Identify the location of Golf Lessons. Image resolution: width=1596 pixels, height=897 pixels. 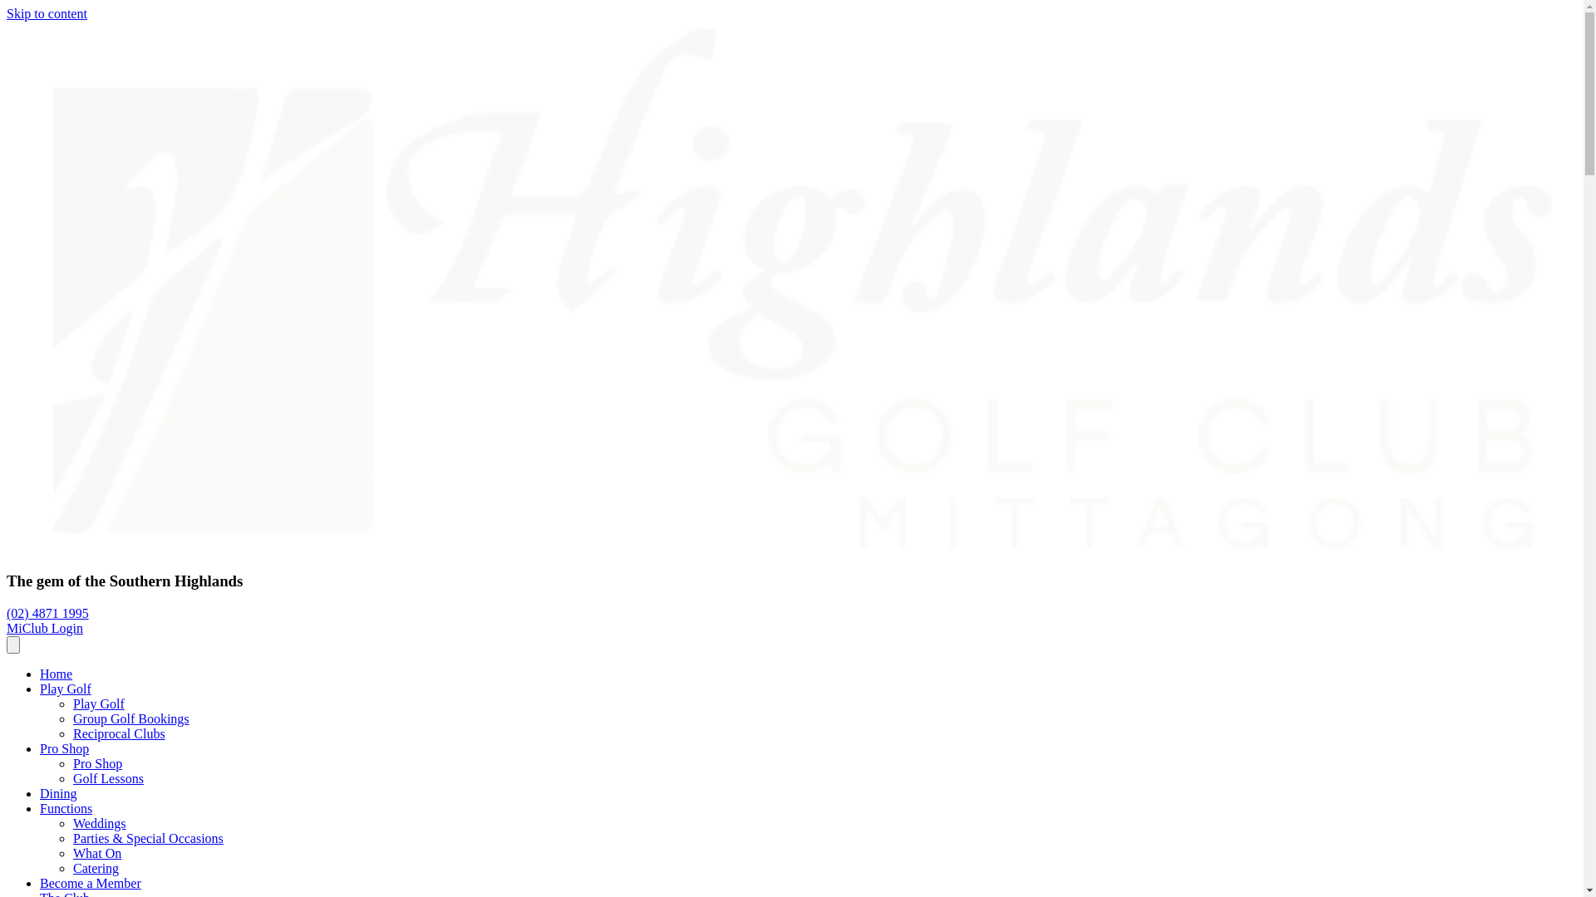
(108, 779).